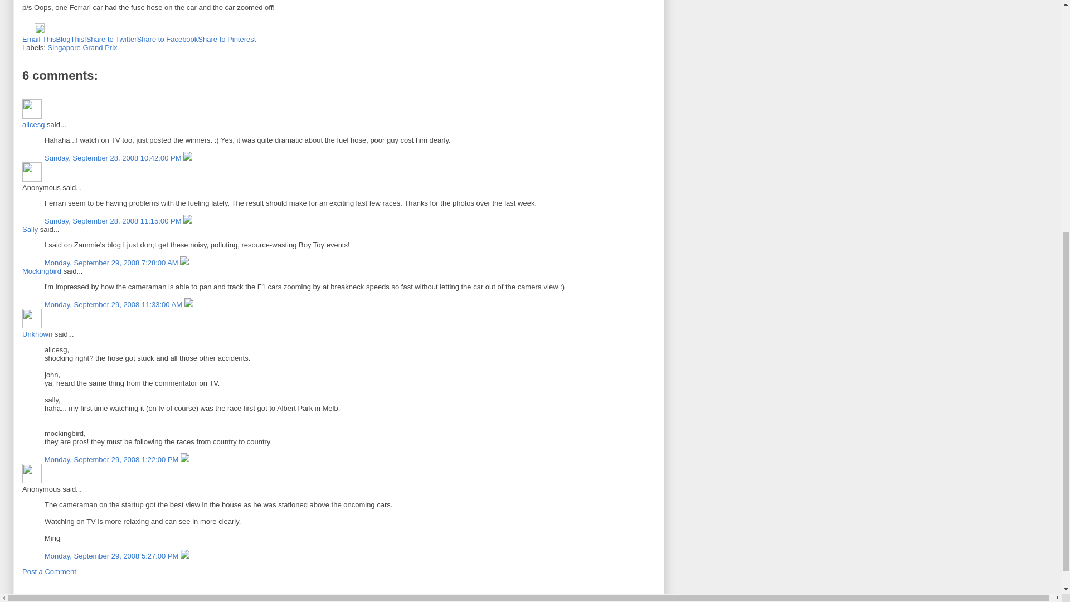 The width and height of the screenshot is (1070, 602). What do you see at coordinates (37, 333) in the screenshot?
I see `Unknown` at bounding box center [37, 333].